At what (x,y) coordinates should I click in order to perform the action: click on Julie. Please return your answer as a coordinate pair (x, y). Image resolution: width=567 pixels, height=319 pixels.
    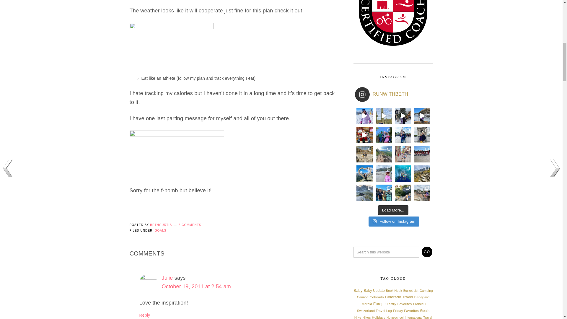
    Looking at the image, I should click on (167, 278).